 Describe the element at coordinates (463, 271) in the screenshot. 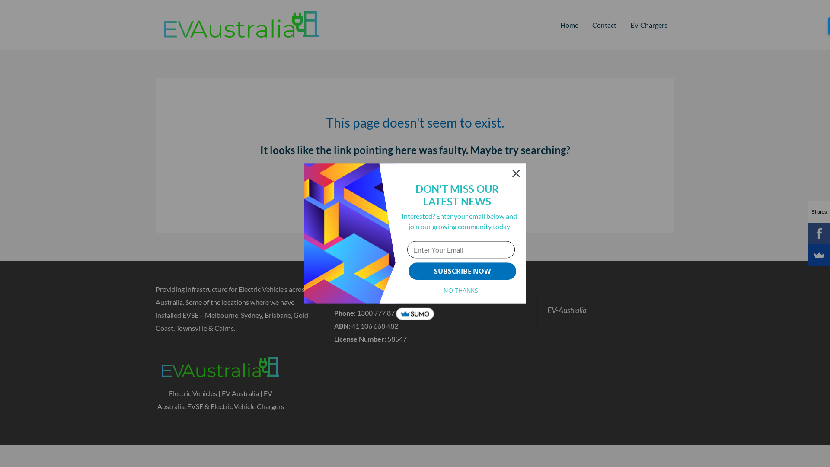

I see `SUBSCRIBE NOW` at that location.